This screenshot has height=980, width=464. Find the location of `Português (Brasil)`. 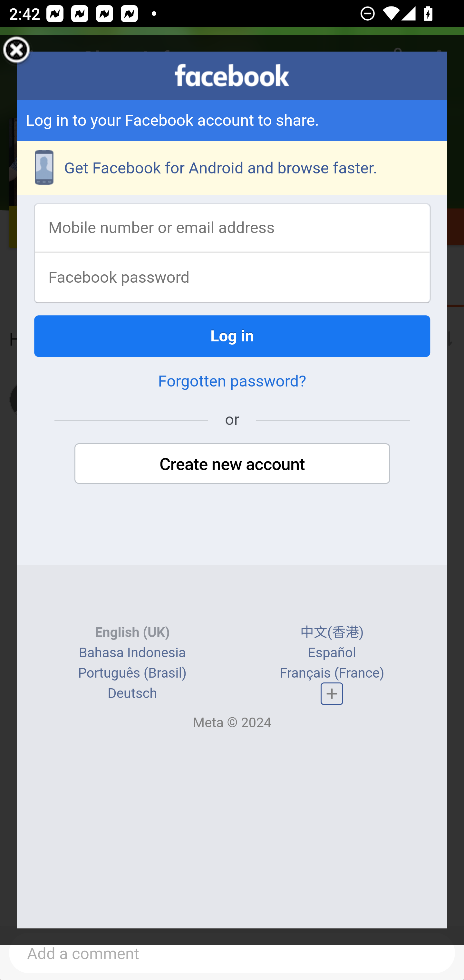

Português (Brasil) is located at coordinates (132, 674).